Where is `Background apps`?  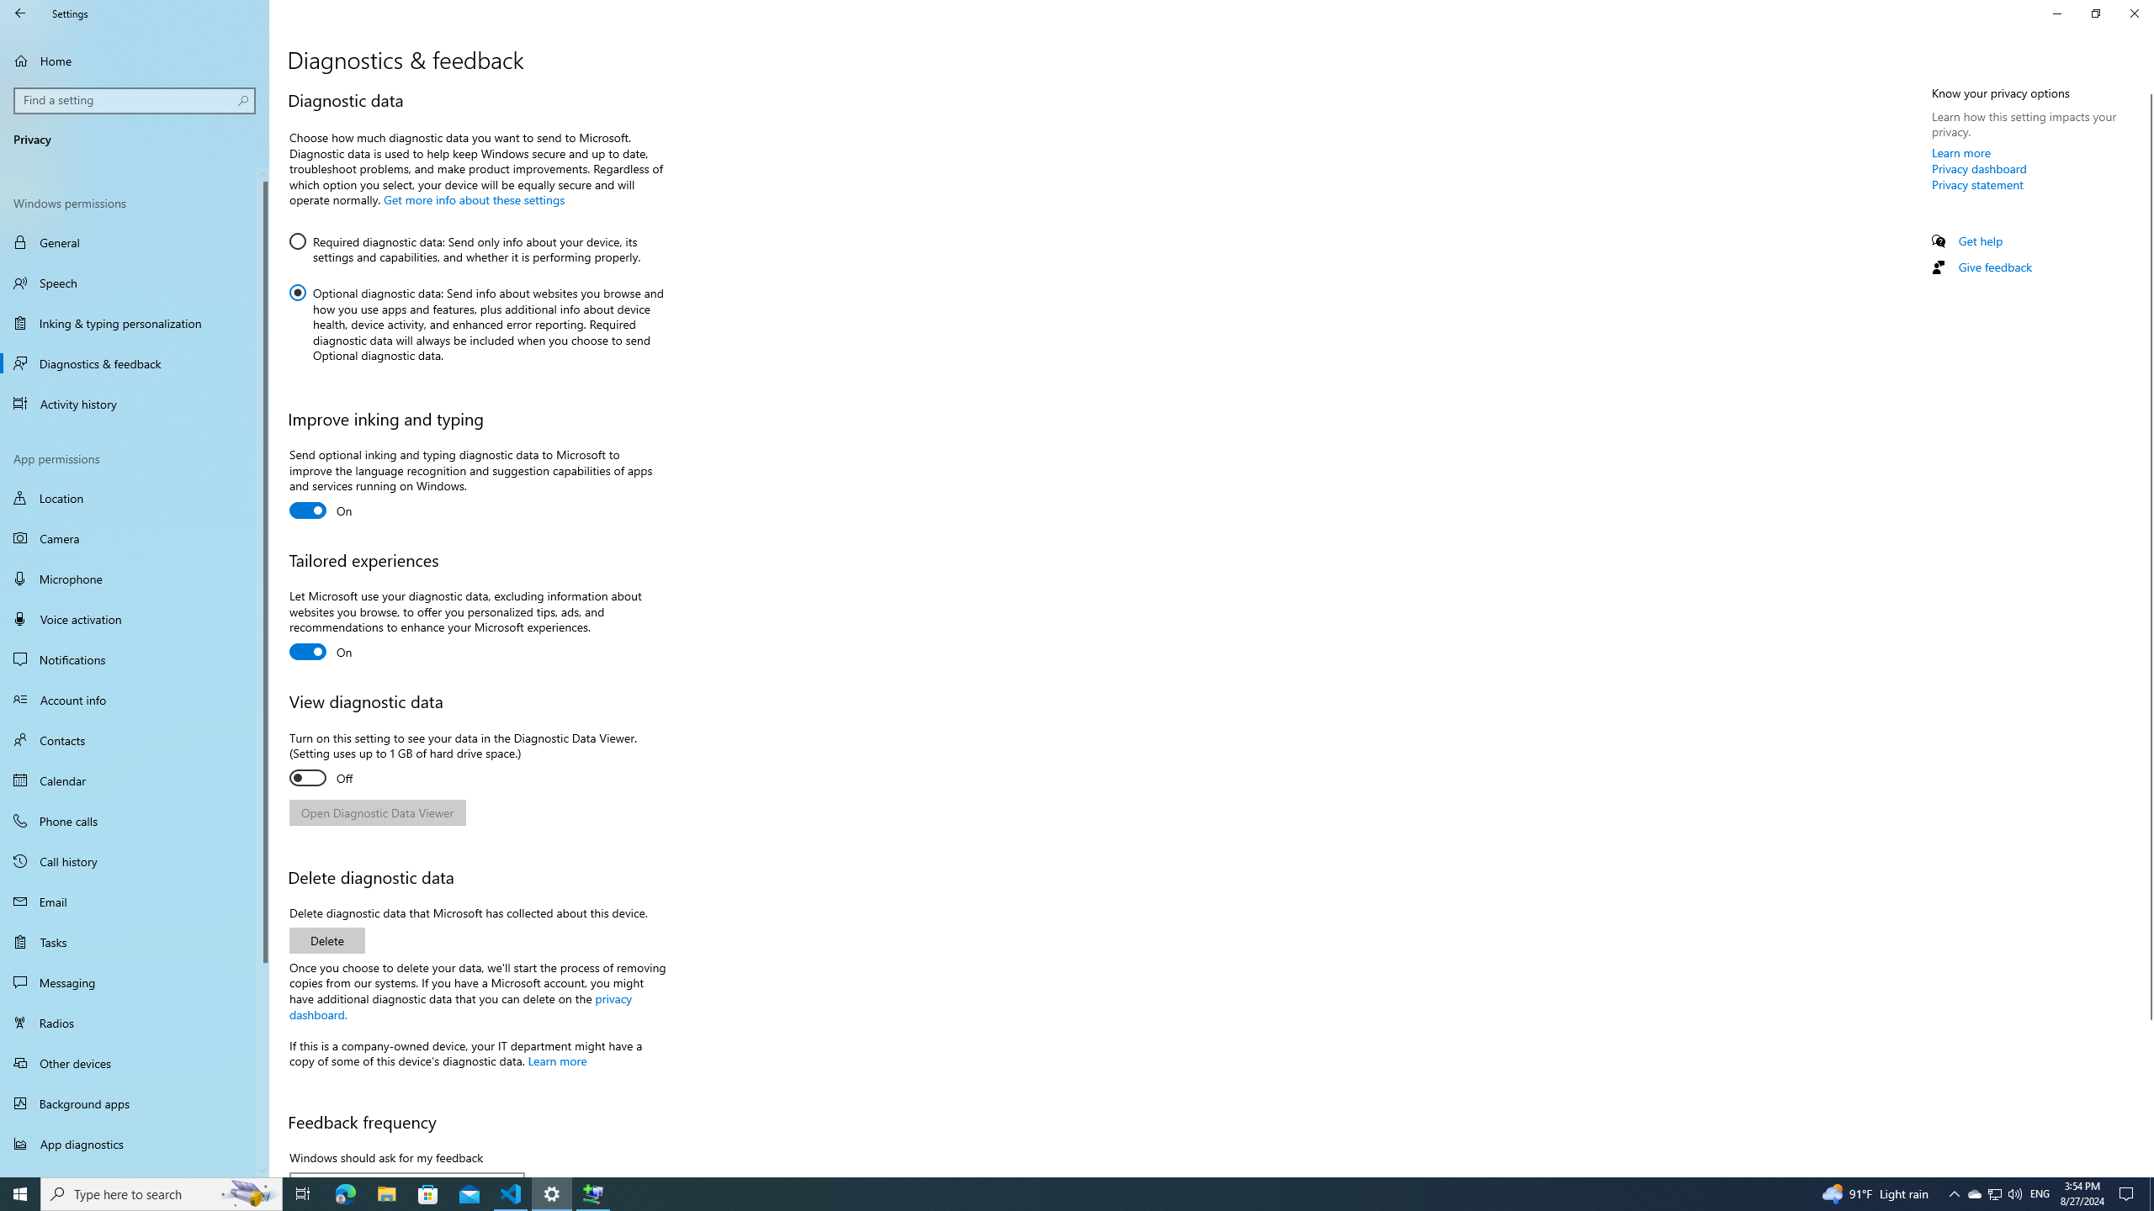
Background apps is located at coordinates (135, 1103).